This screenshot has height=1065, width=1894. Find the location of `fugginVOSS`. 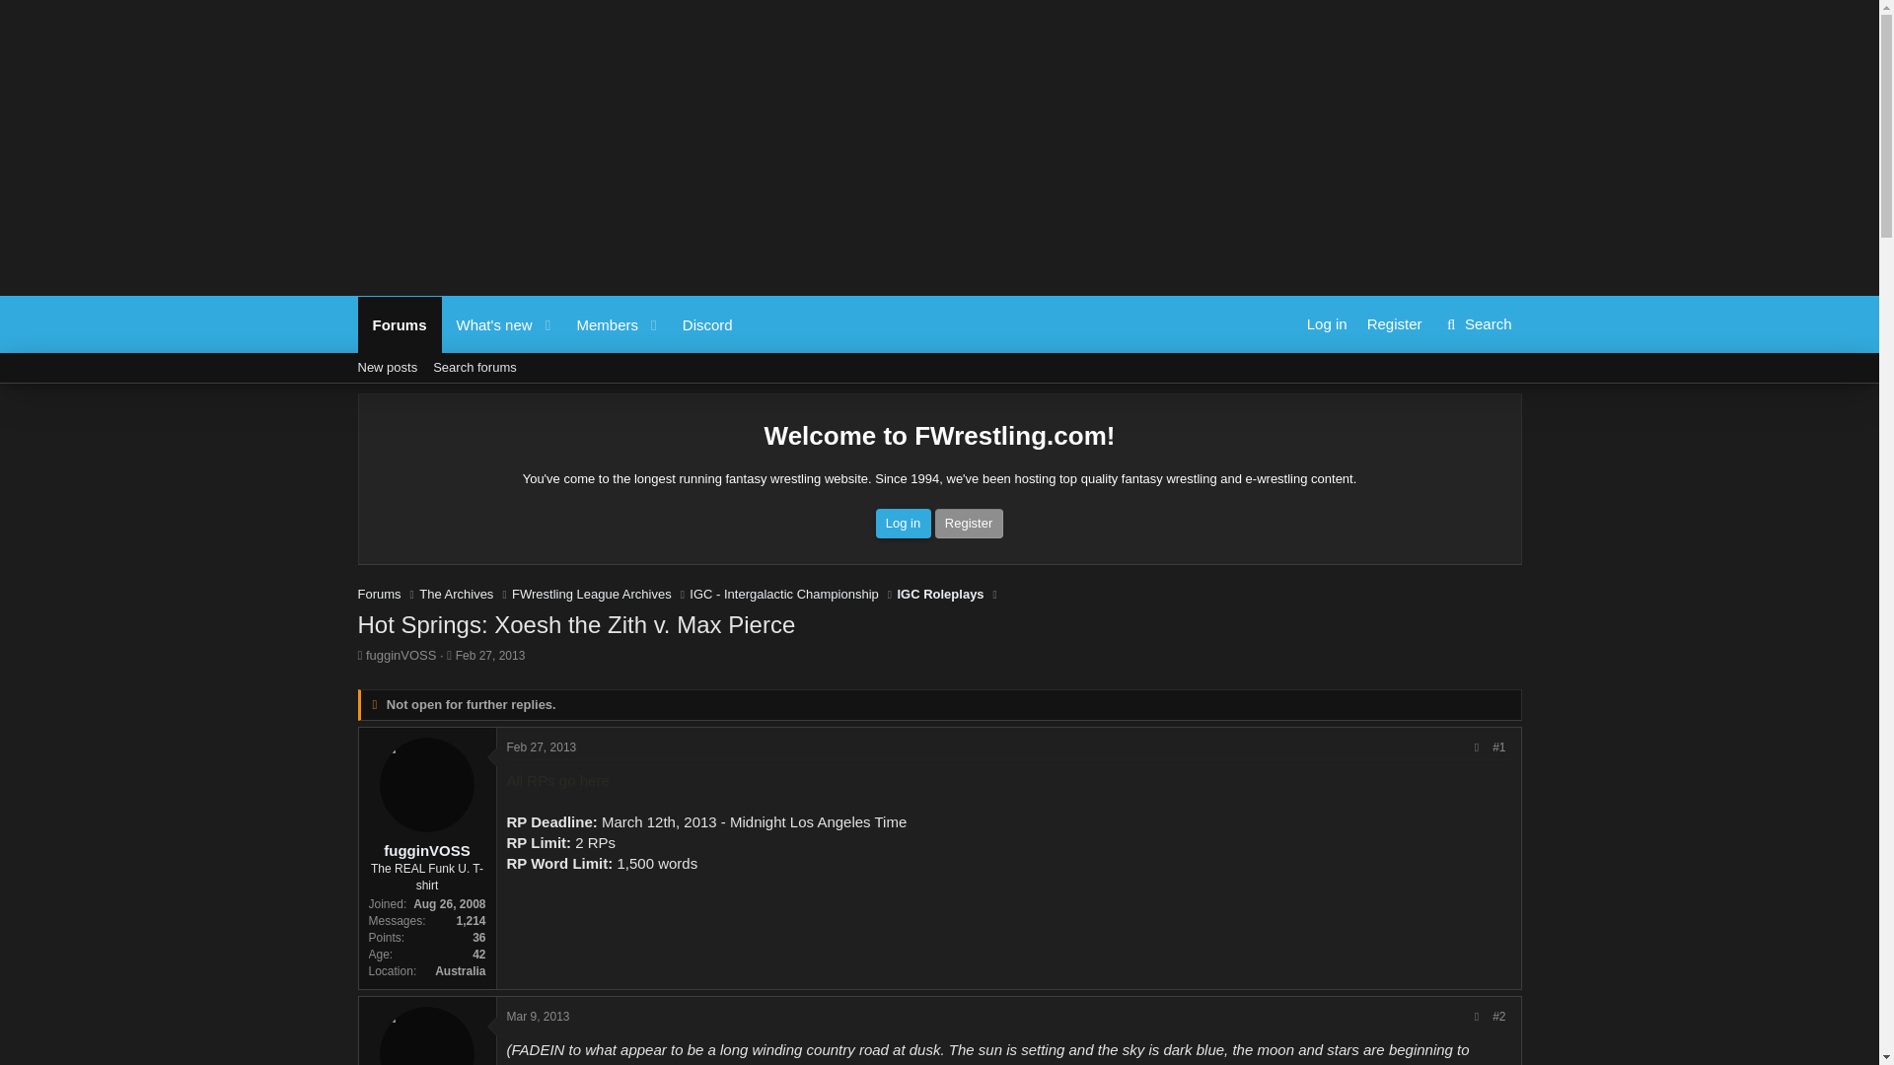

fugginVOSS is located at coordinates (401, 655).